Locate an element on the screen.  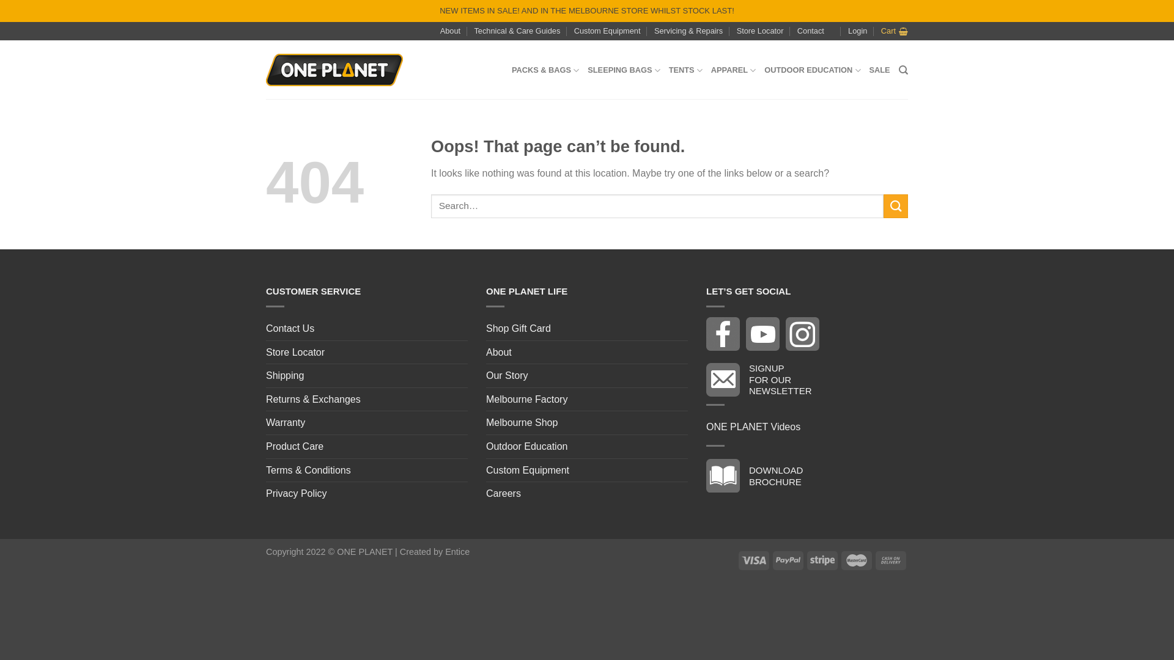
Custom Equipment is located at coordinates (528, 471).